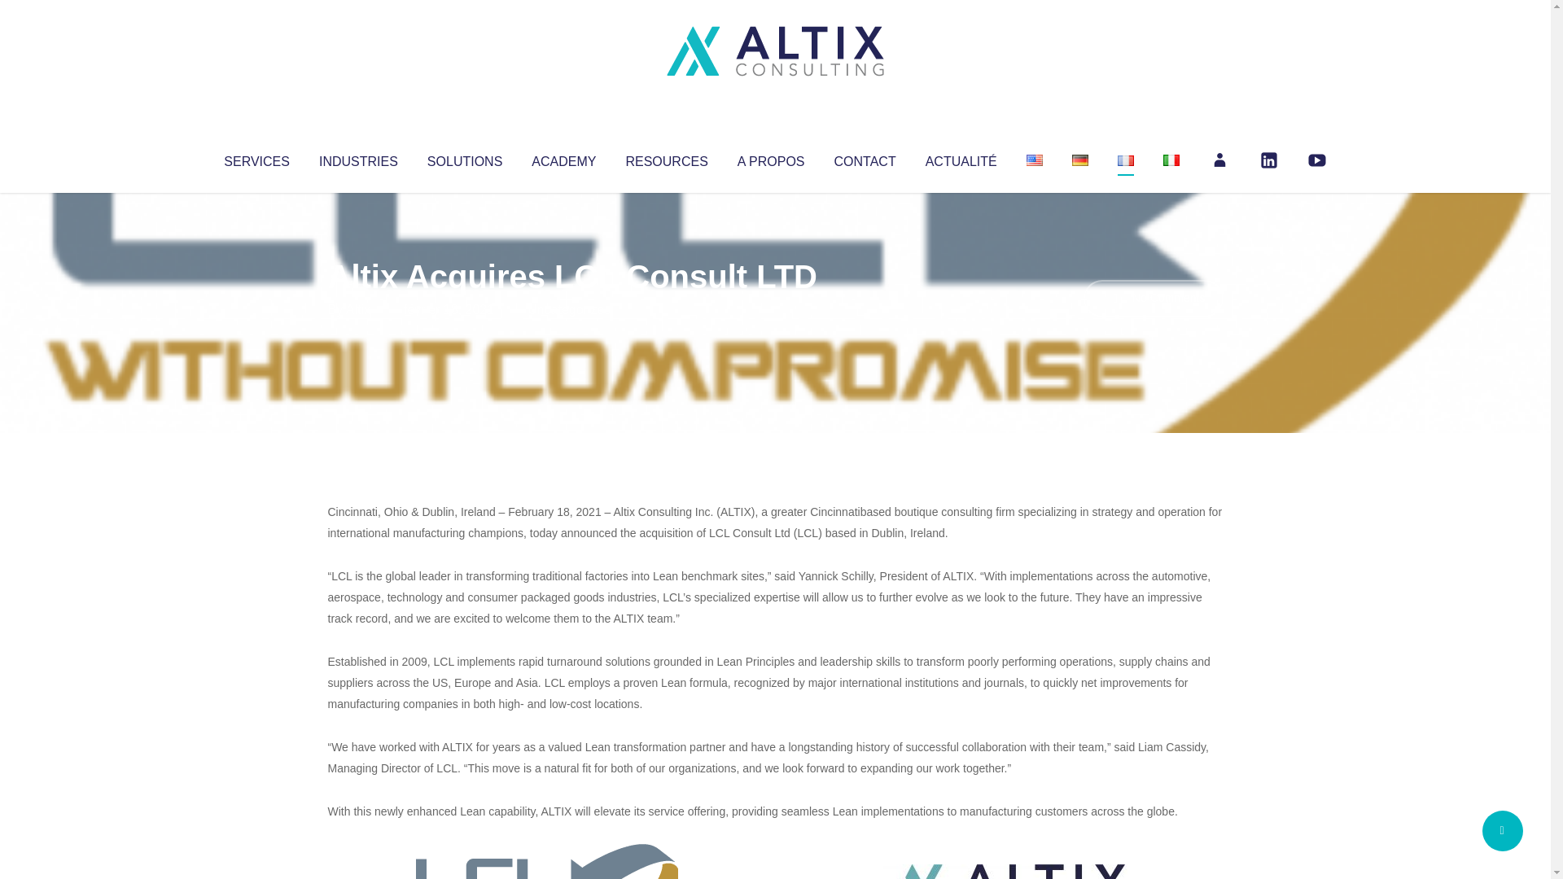 This screenshot has height=879, width=1563. What do you see at coordinates (771, 158) in the screenshot?
I see `A PROPOS` at bounding box center [771, 158].